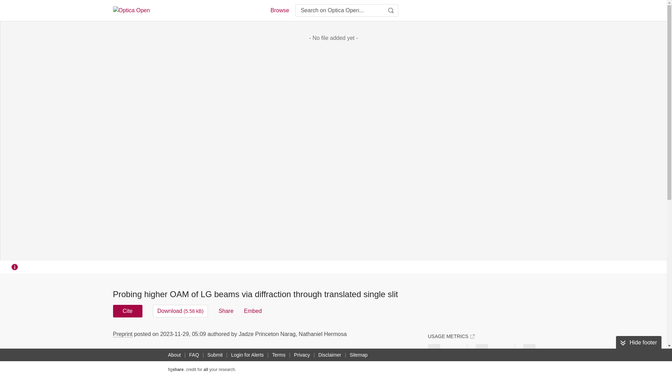  Describe the element at coordinates (215, 355) in the screenshot. I see `Submit` at that location.